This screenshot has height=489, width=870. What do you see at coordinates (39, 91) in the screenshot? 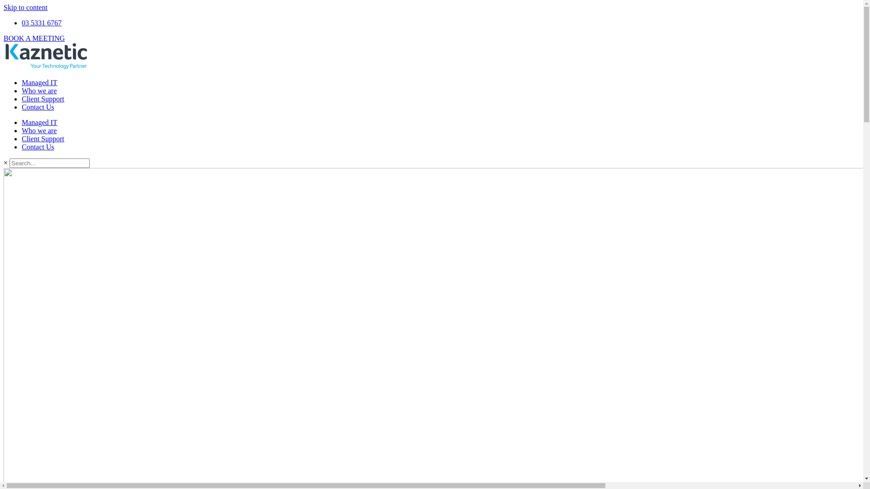
I see `Who we are` at bounding box center [39, 91].